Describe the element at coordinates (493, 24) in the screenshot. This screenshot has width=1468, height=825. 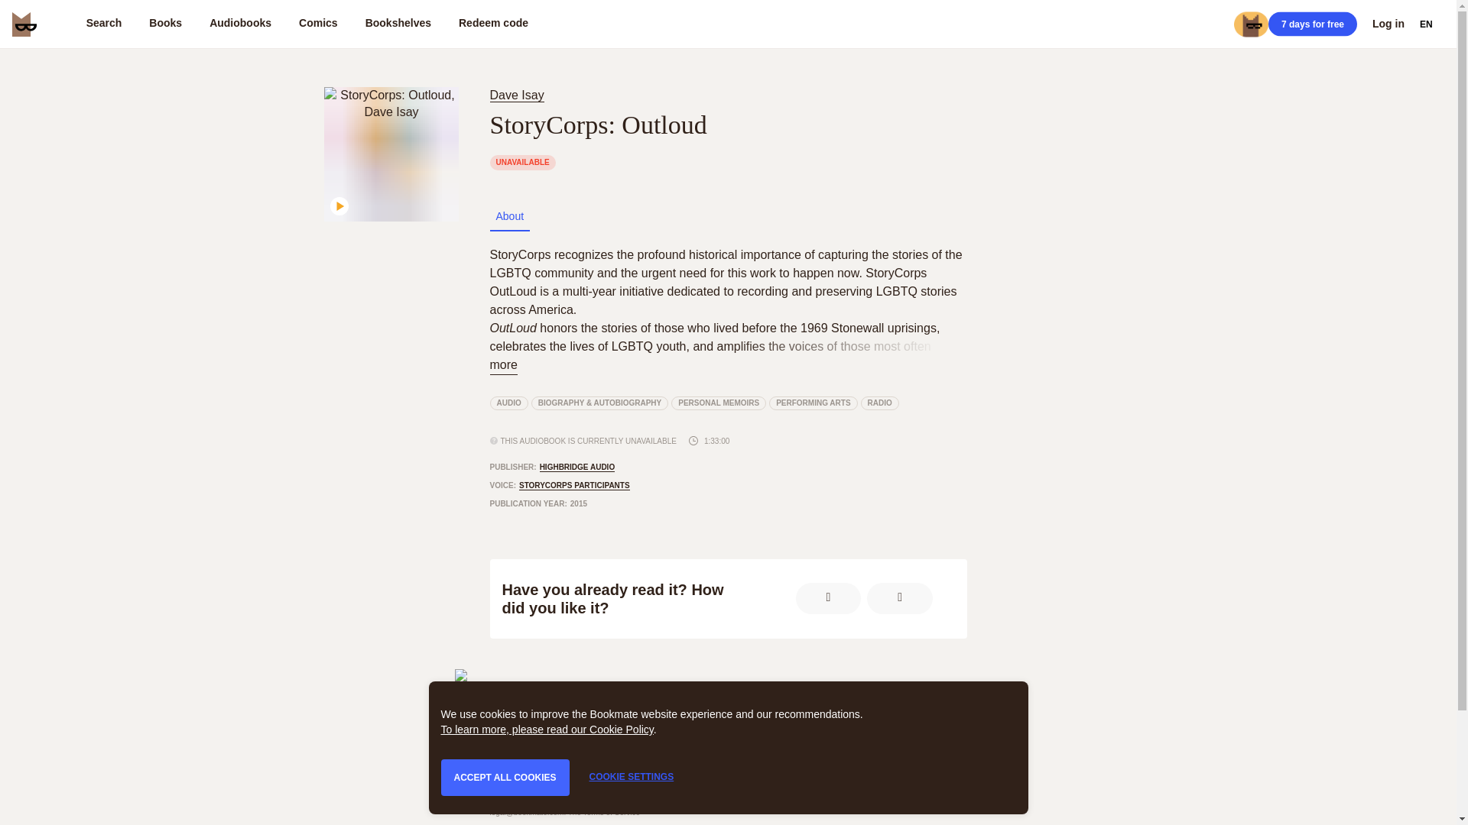
I see `AUDIO` at that location.